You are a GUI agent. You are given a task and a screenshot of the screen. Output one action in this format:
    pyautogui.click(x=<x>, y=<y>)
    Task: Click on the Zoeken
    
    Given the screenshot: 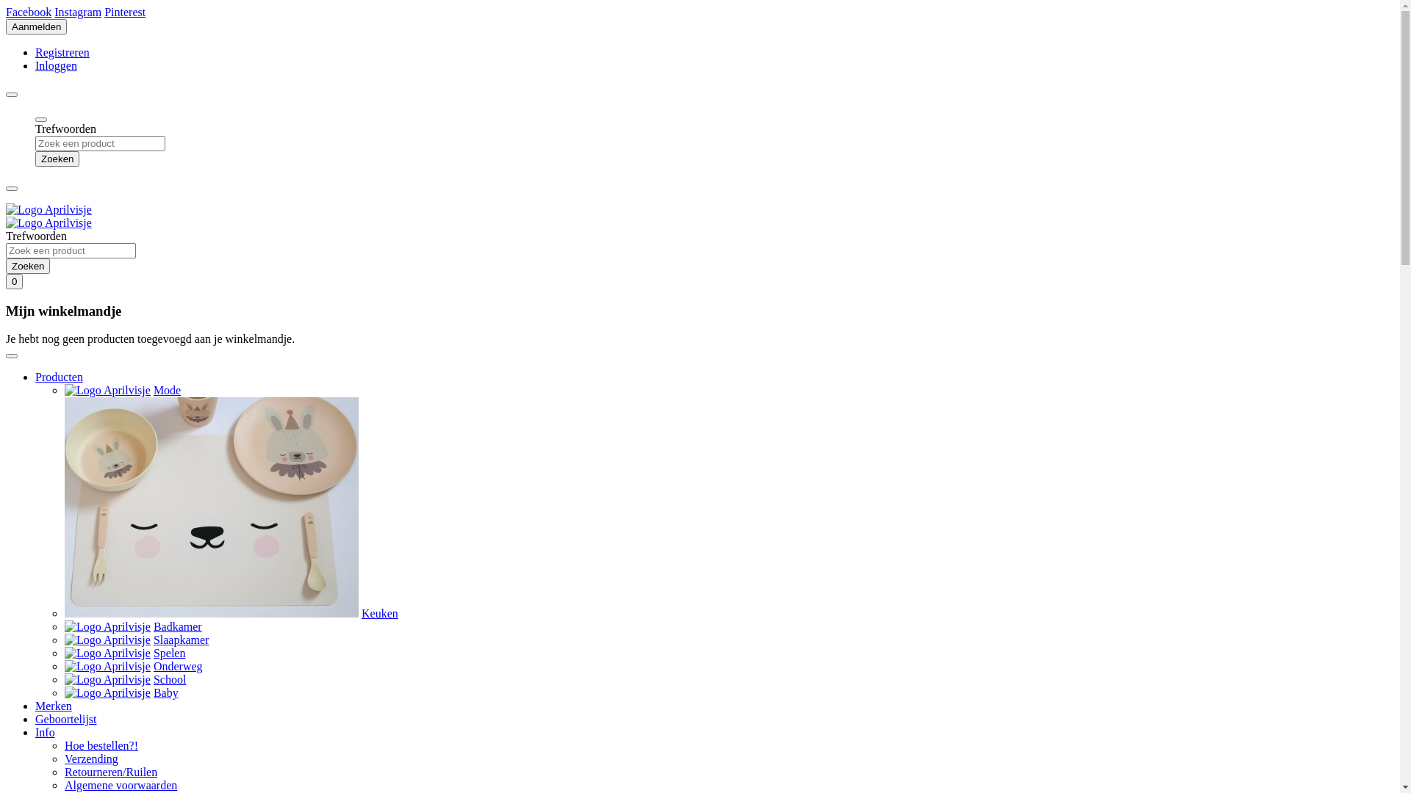 What is the action you would take?
    pyautogui.click(x=57, y=159)
    